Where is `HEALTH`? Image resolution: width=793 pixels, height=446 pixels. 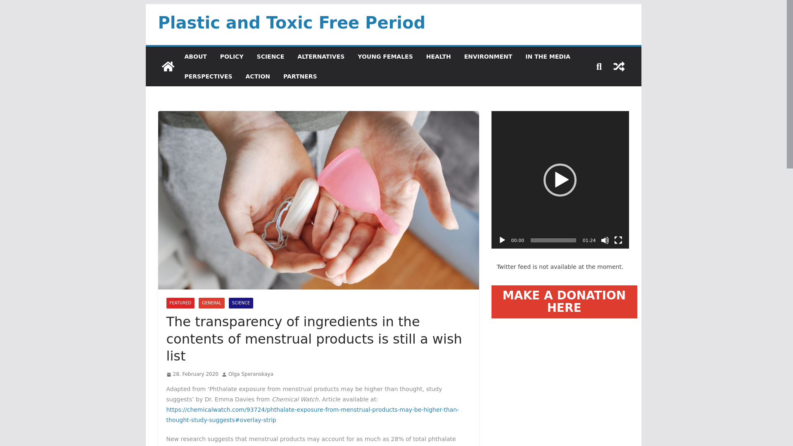 HEALTH is located at coordinates (439, 57).